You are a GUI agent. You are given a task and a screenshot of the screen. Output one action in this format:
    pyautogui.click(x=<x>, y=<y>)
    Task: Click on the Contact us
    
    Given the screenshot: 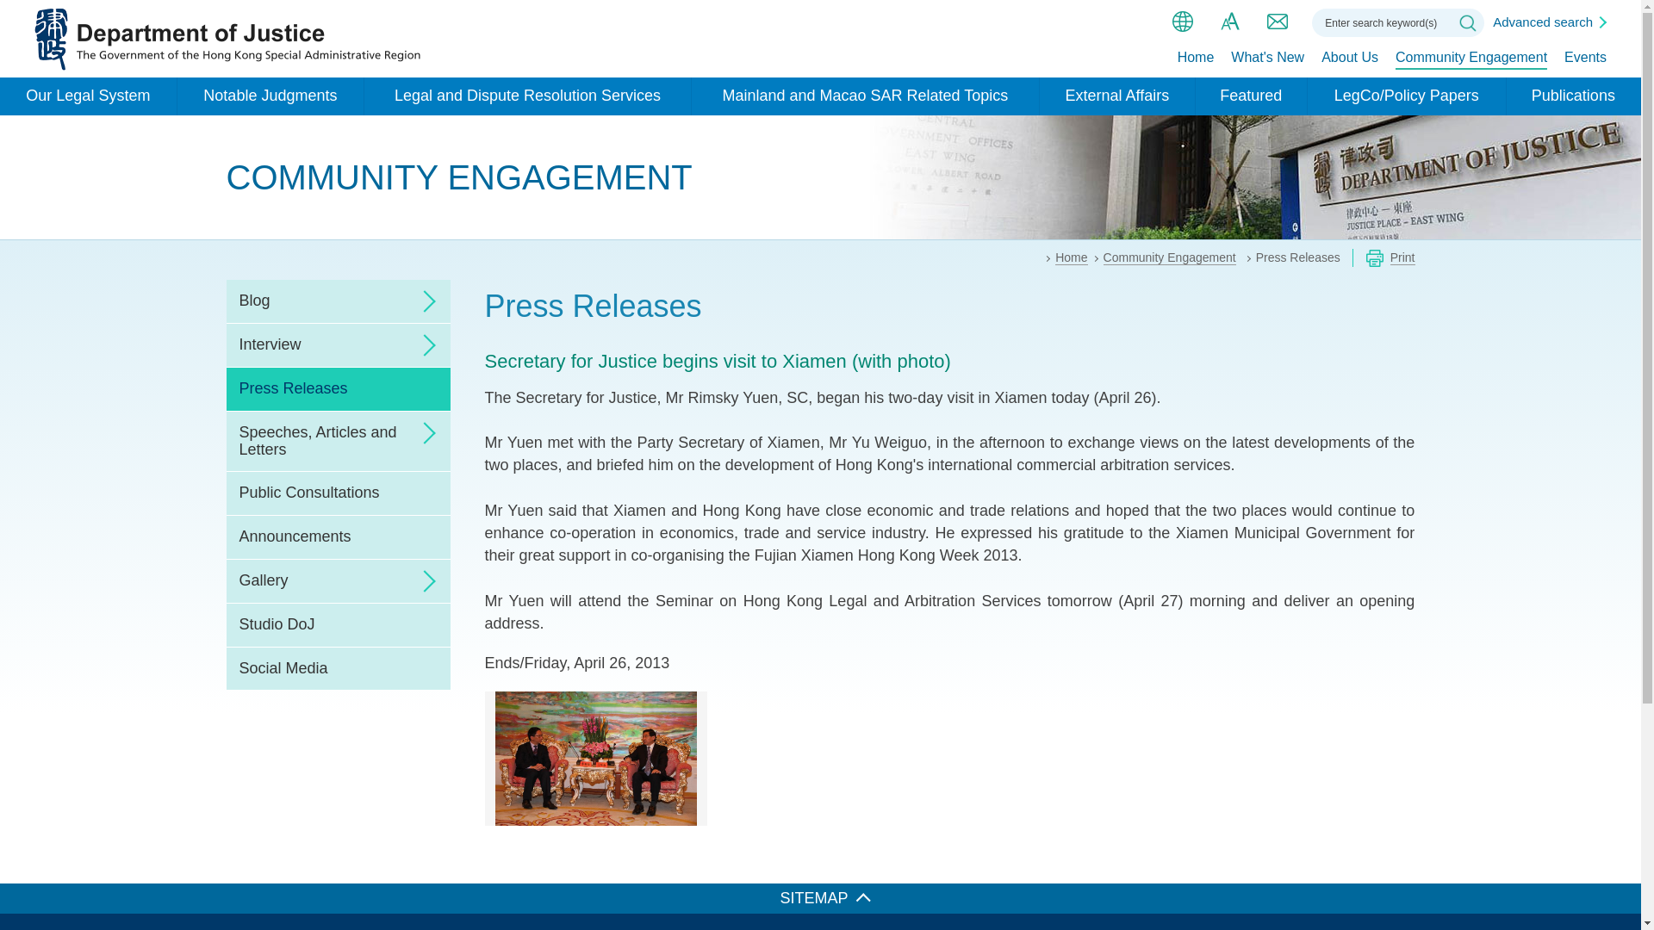 What is the action you would take?
    pyautogui.click(x=1277, y=21)
    